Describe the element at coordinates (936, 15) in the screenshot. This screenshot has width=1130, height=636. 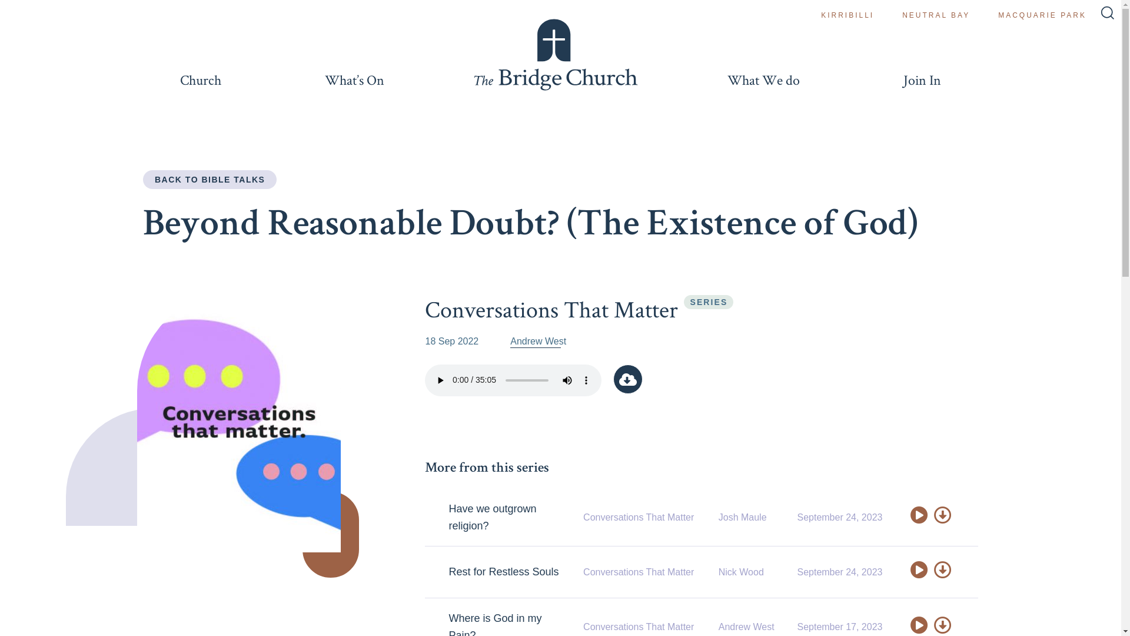
I see `NEUTRAL BAY` at that location.